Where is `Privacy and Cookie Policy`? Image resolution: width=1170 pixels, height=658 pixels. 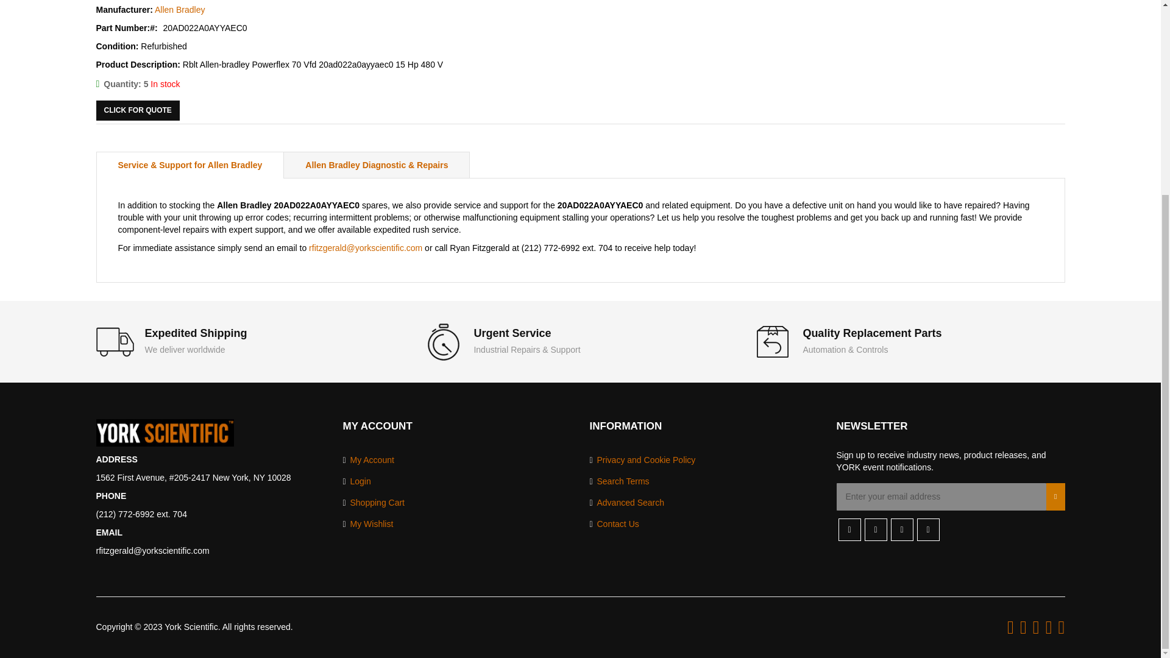
Privacy and Cookie Policy is located at coordinates (642, 460).